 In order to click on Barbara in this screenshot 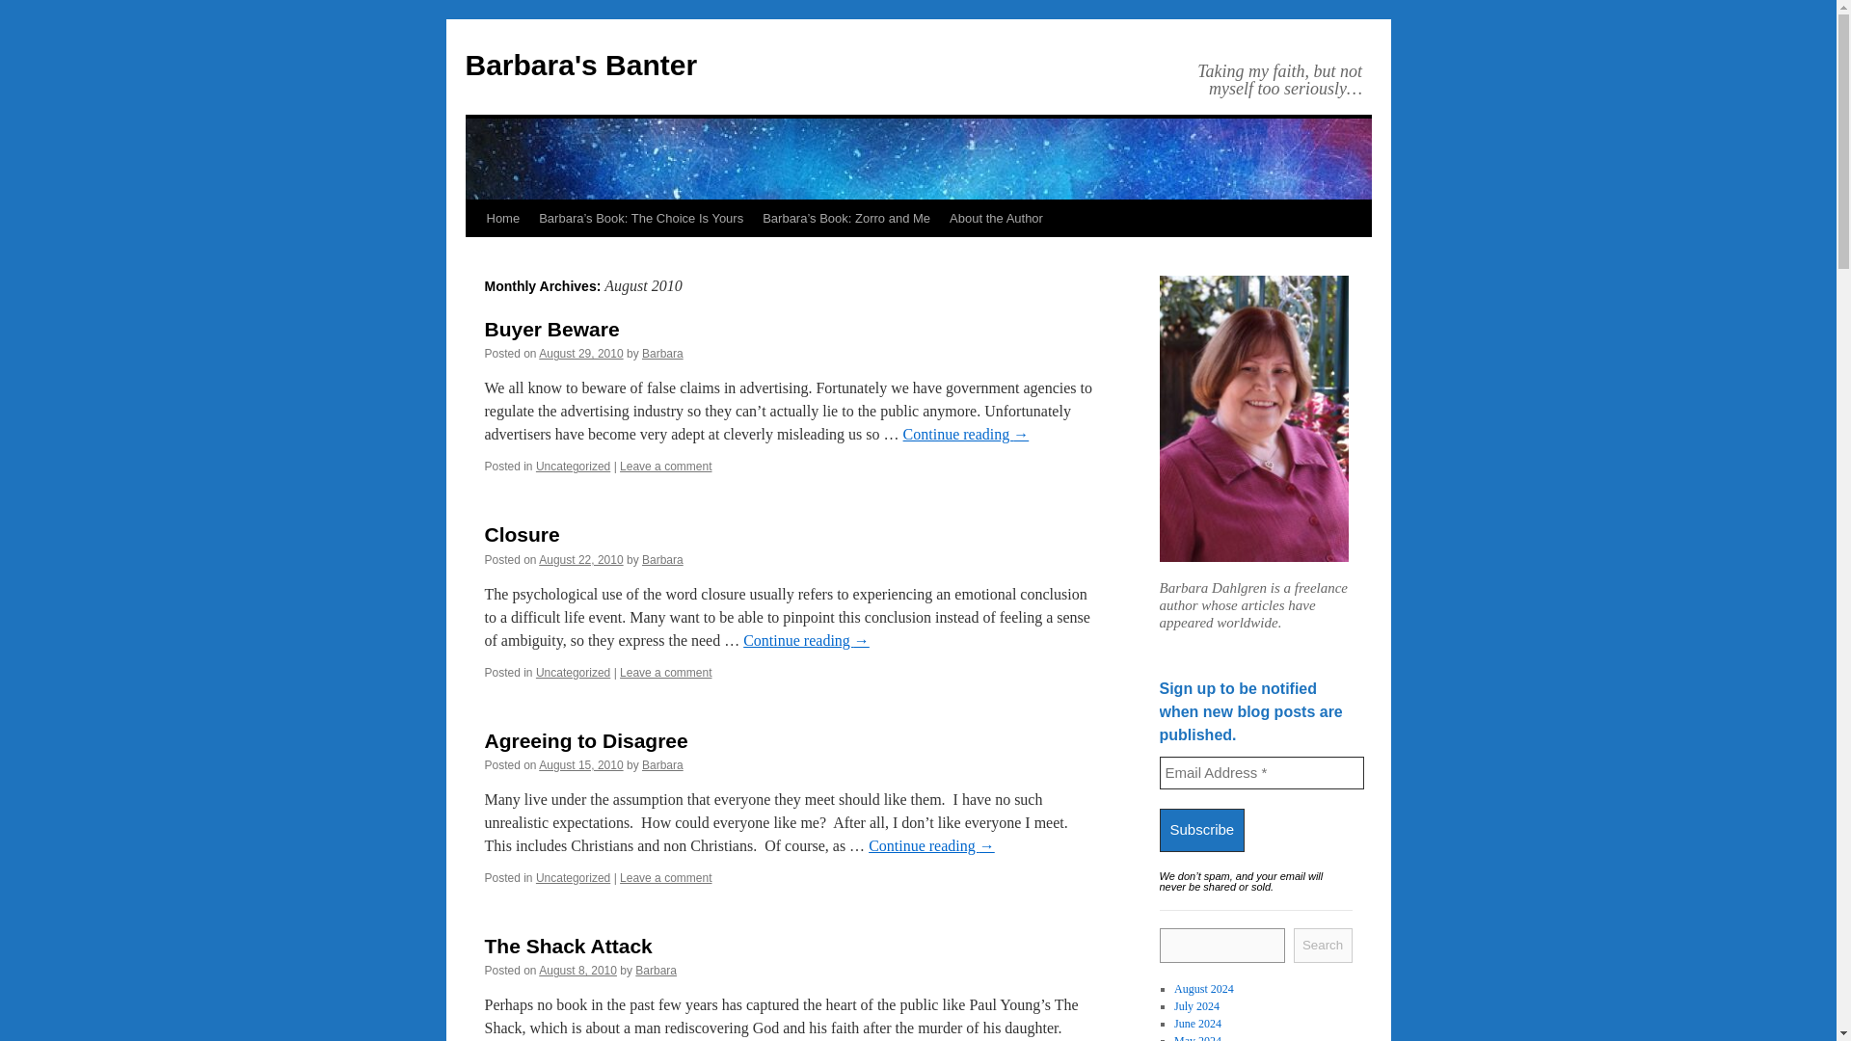, I will do `click(656, 971)`.